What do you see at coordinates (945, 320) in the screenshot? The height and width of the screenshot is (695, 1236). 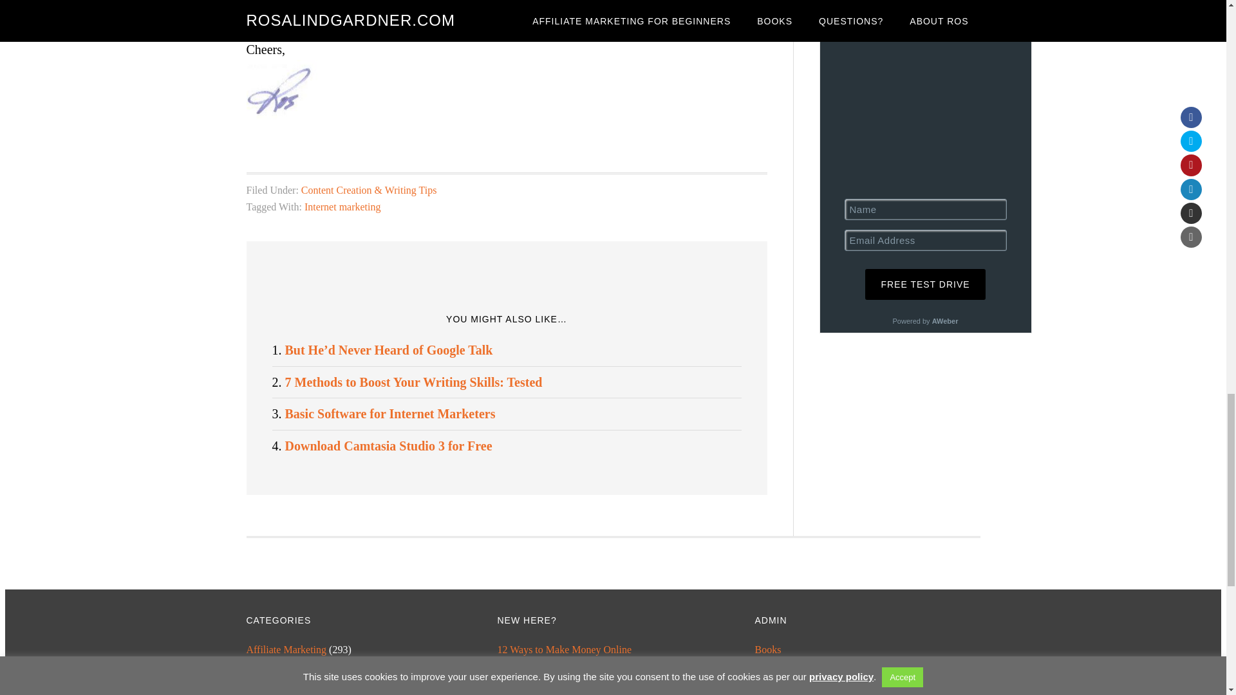 I see `AWeber` at bounding box center [945, 320].